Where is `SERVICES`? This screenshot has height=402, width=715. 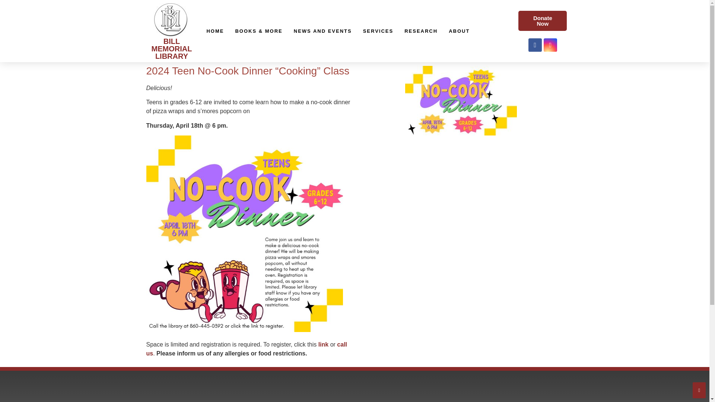 SERVICES is located at coordinates (378, 31).